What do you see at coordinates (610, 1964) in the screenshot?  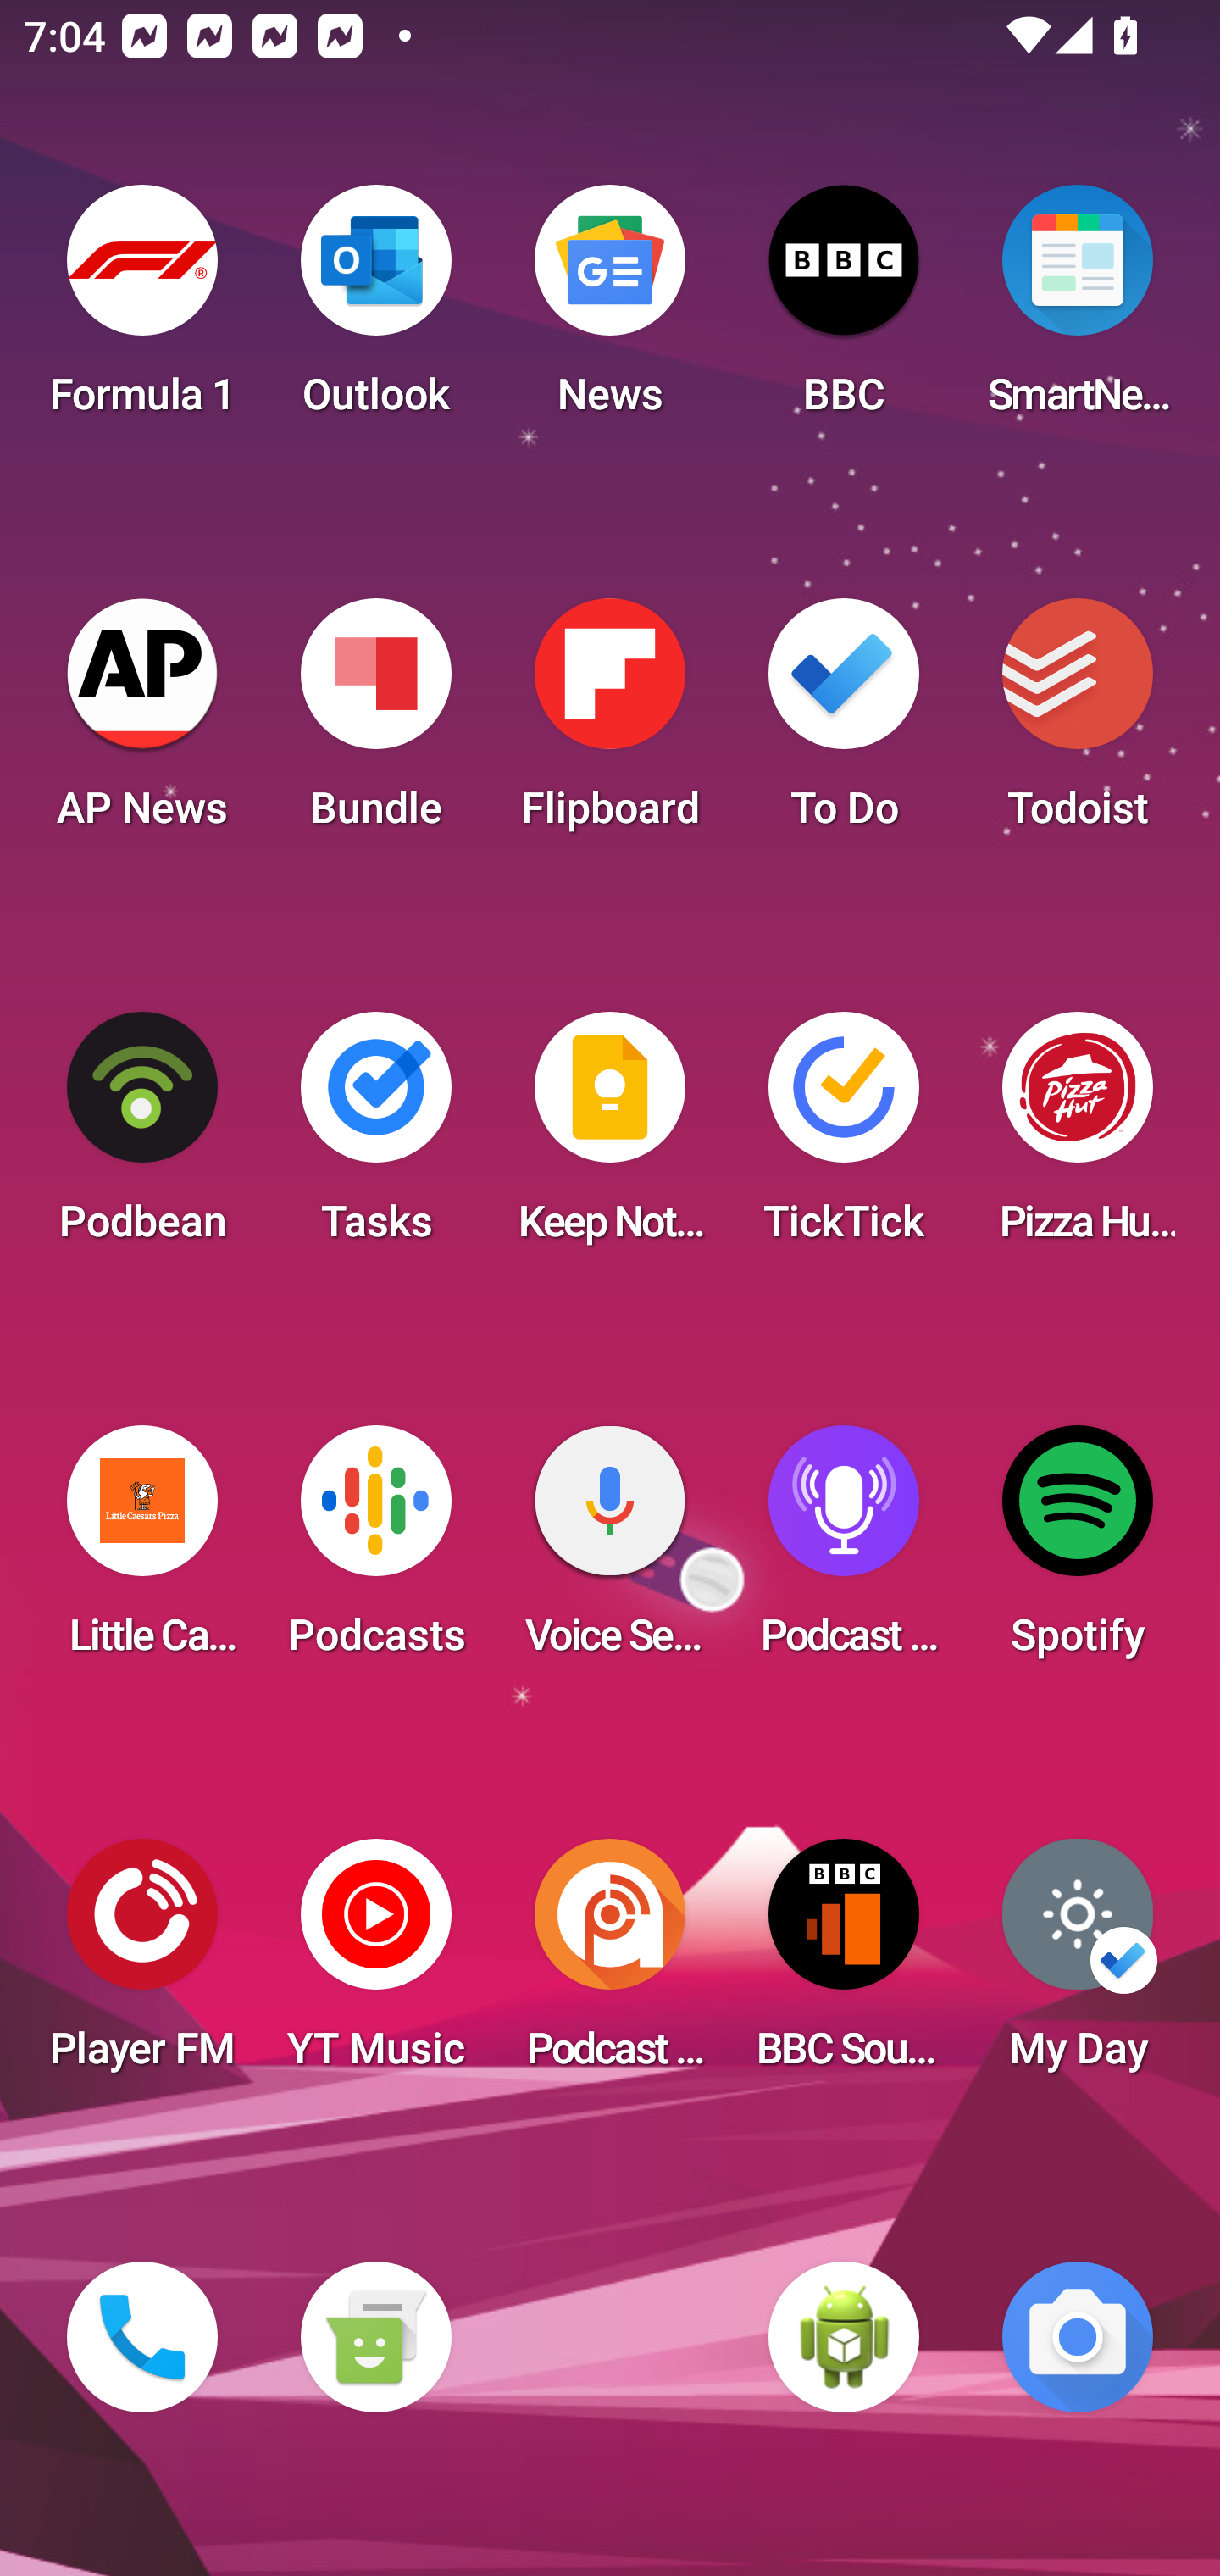 I see `Podcast Addict` at bounding box center [610, 1964].